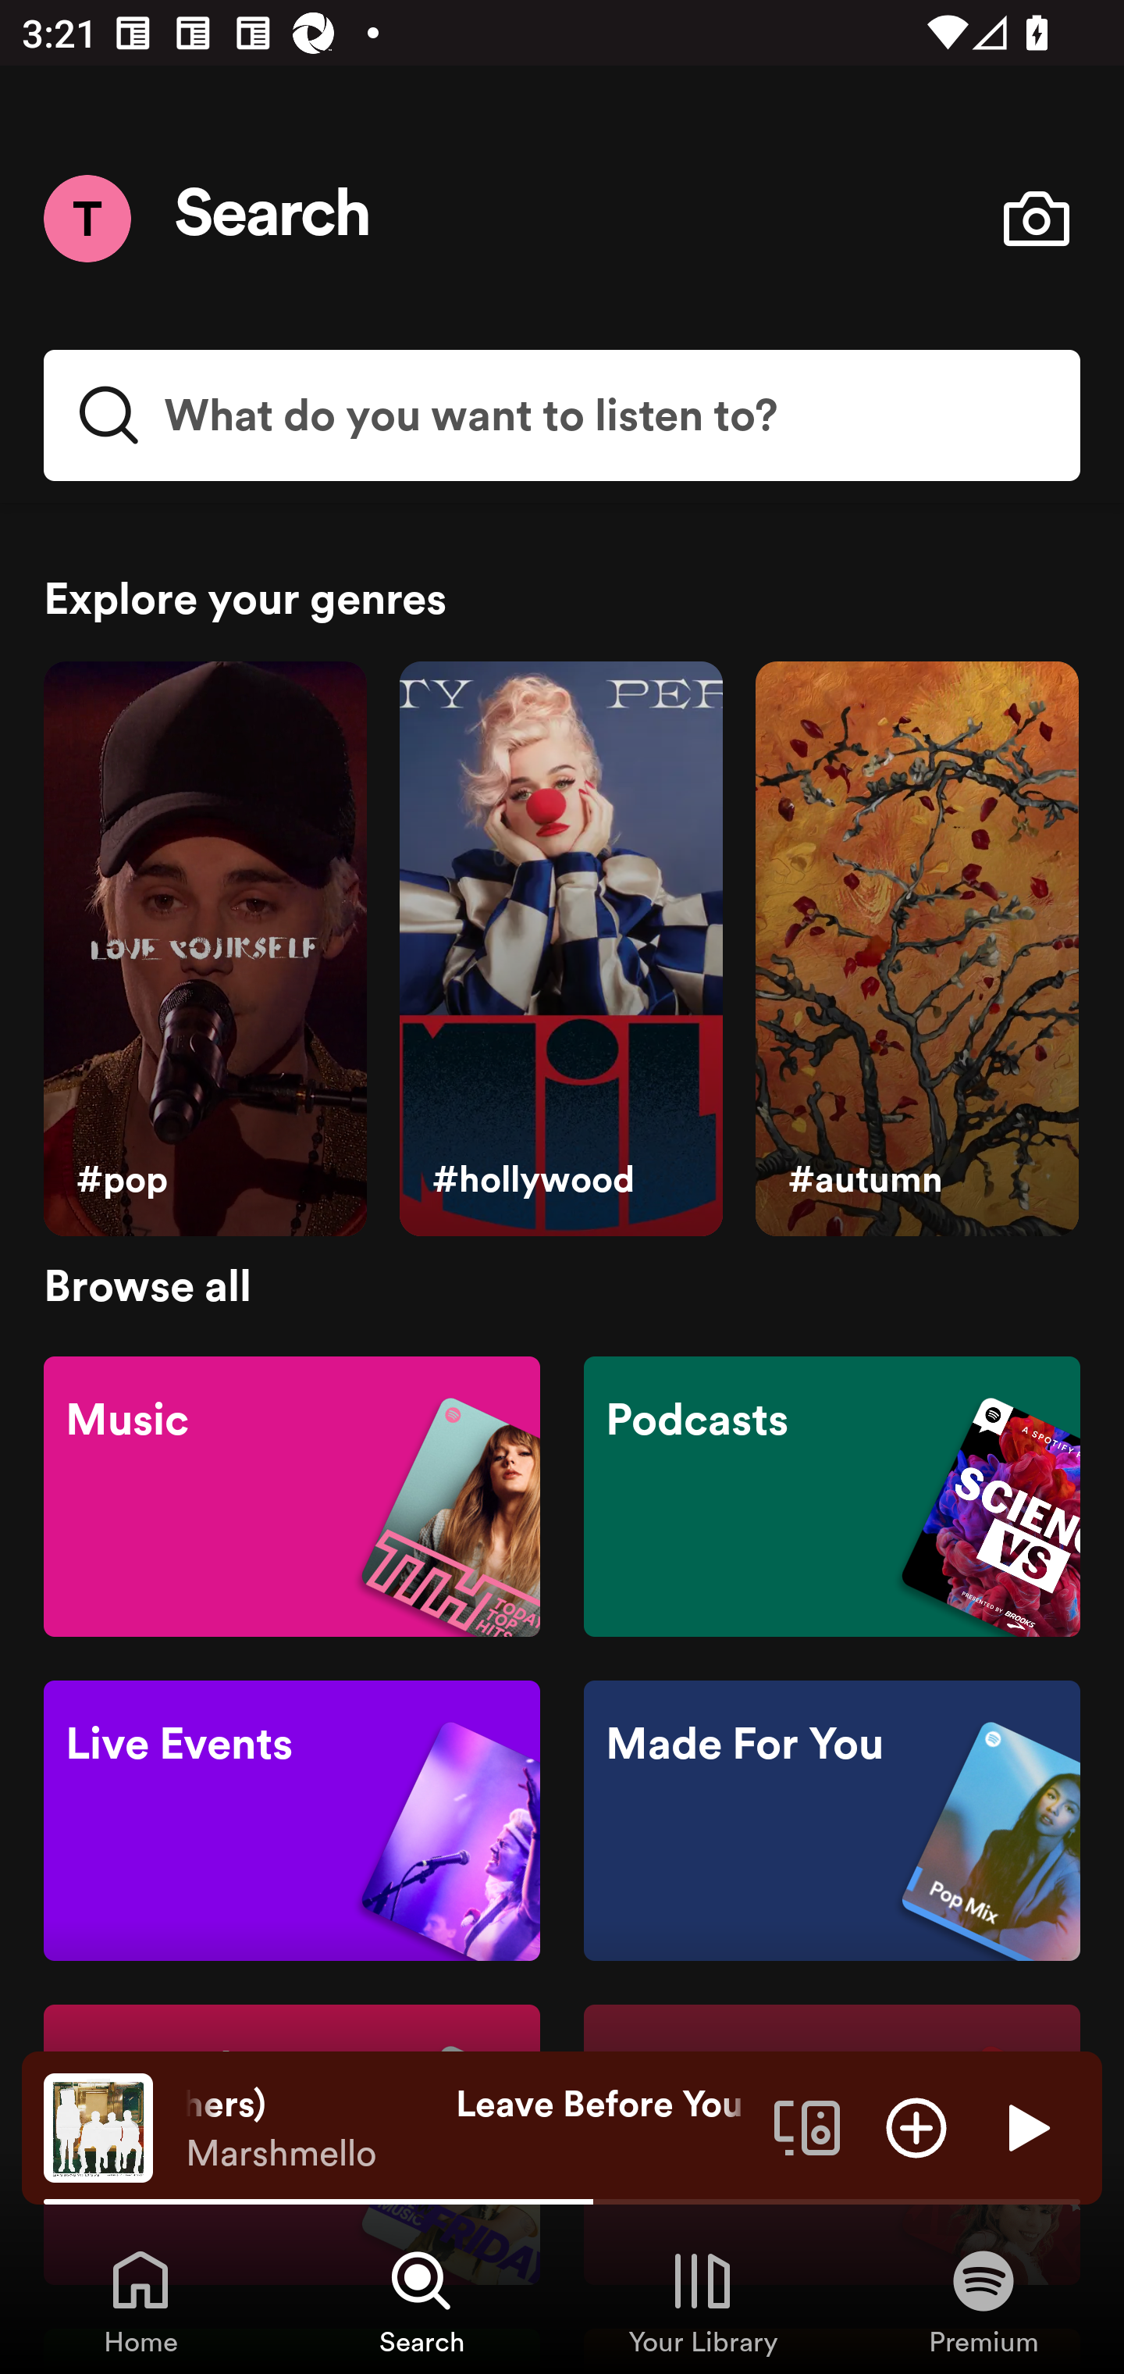 The height and width of the screenshot is (2374, 1124). Describe the element at coordinates (140, 2301) in the screenshot. I see `Home, Tab 1 of 4 Home Home` at that location.